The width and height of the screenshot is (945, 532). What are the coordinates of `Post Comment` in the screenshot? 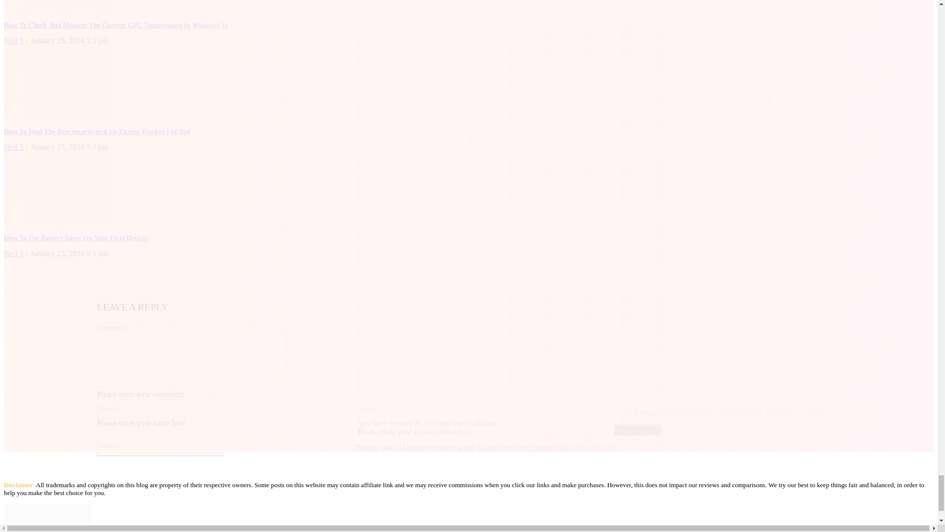 It's located at (637, 430).